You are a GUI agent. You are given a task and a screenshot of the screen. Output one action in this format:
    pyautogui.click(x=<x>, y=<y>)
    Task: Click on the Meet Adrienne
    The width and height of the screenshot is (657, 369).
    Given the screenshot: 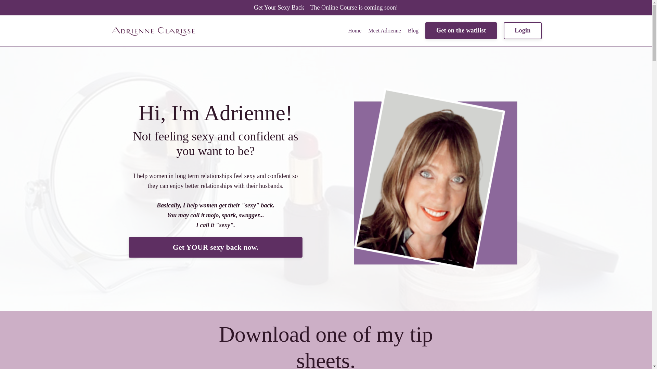 What is the action you would take?
    pyautogui.click(x=384, y=30)
    